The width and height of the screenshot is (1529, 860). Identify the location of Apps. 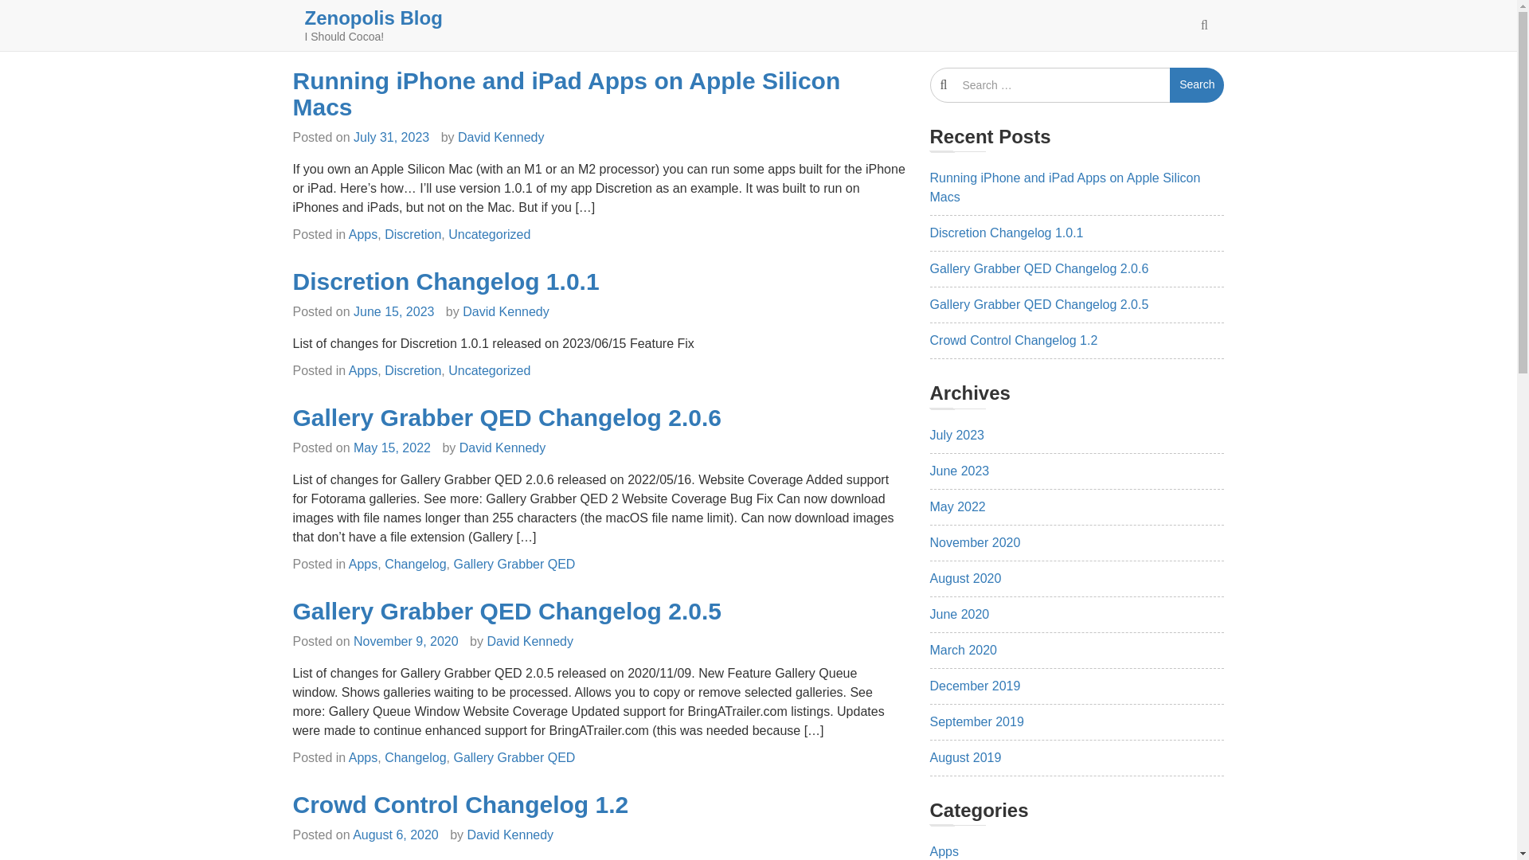
(363, 370).